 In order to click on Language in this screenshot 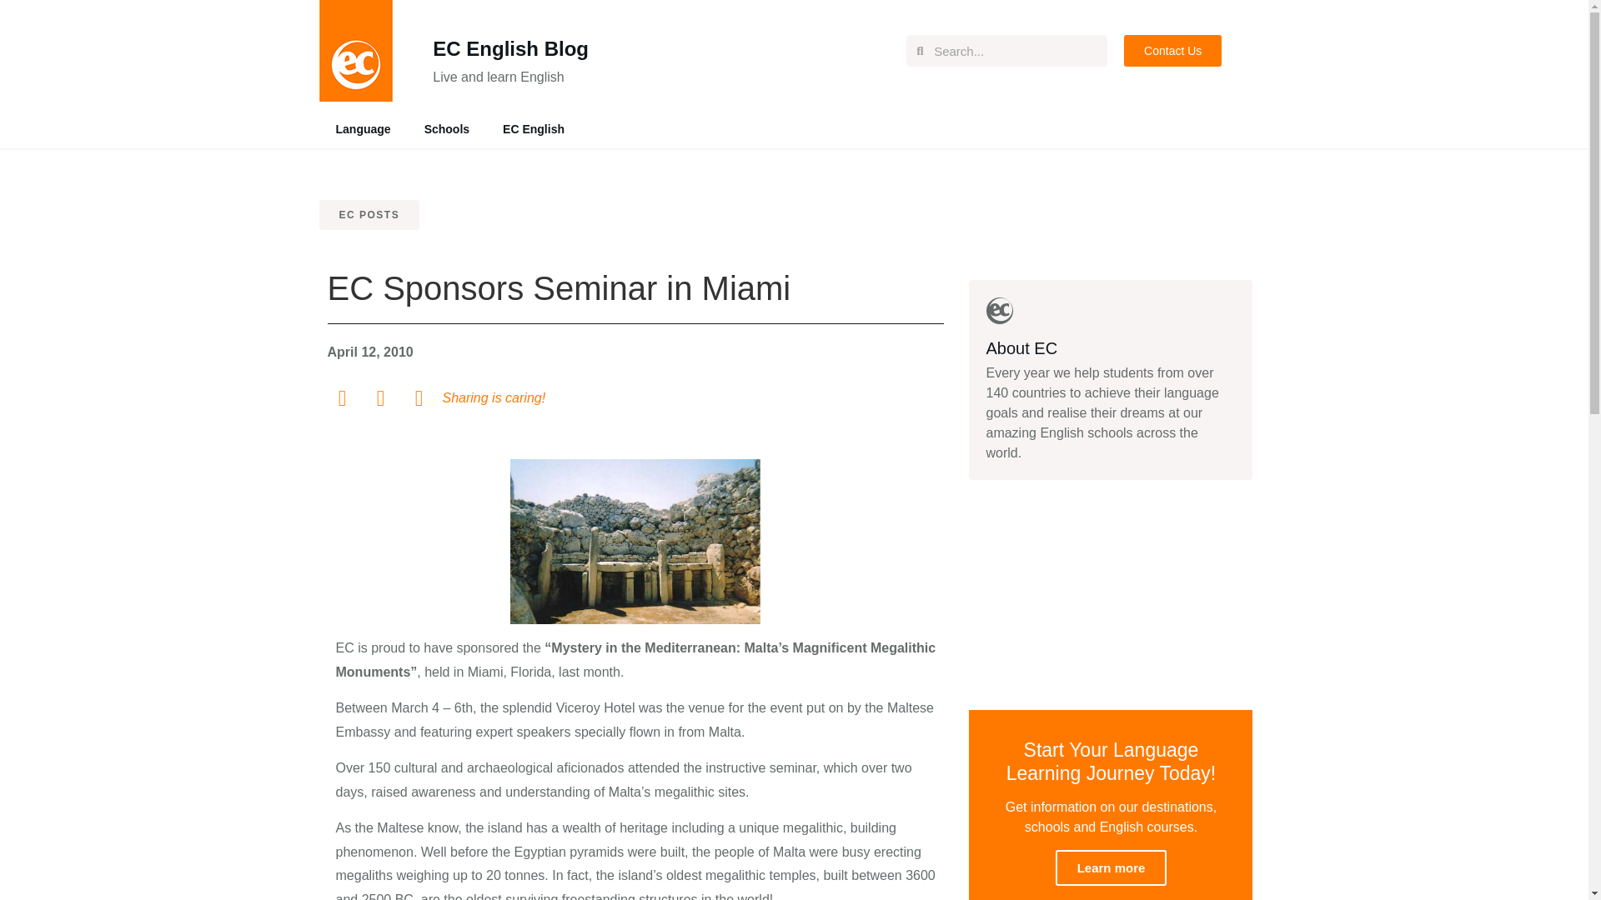, I will do `click(362, 128)`.